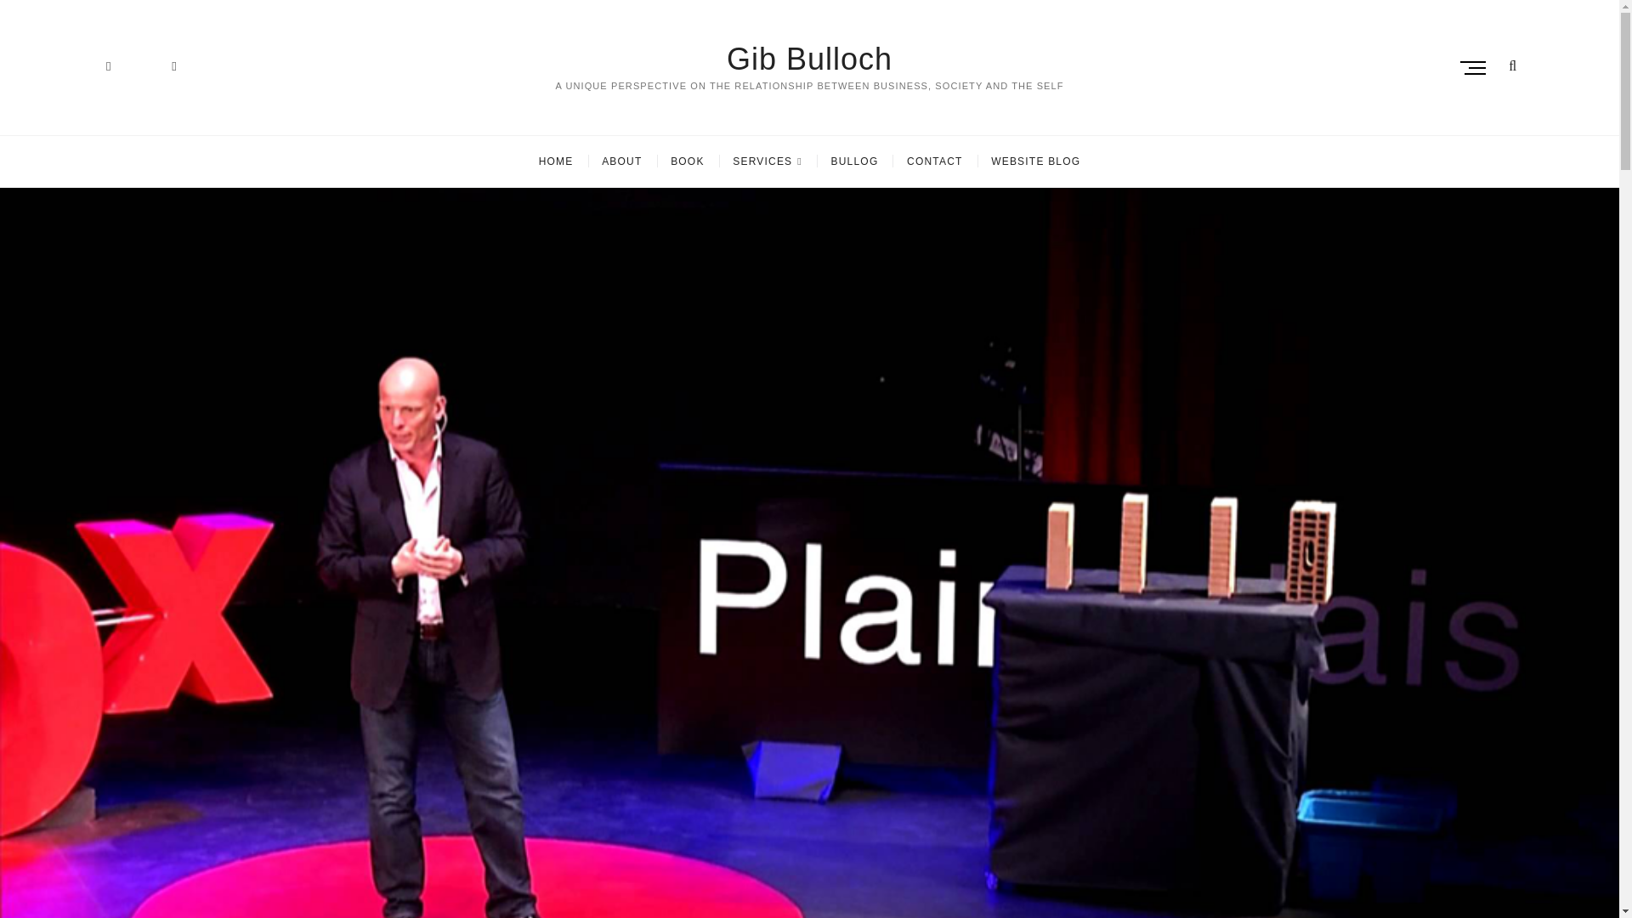 The width and height of the screenshot is (1632, 918). Describe the element at coordinates (1477, 67) in the screenshot. I see `Menu Button` at that location.